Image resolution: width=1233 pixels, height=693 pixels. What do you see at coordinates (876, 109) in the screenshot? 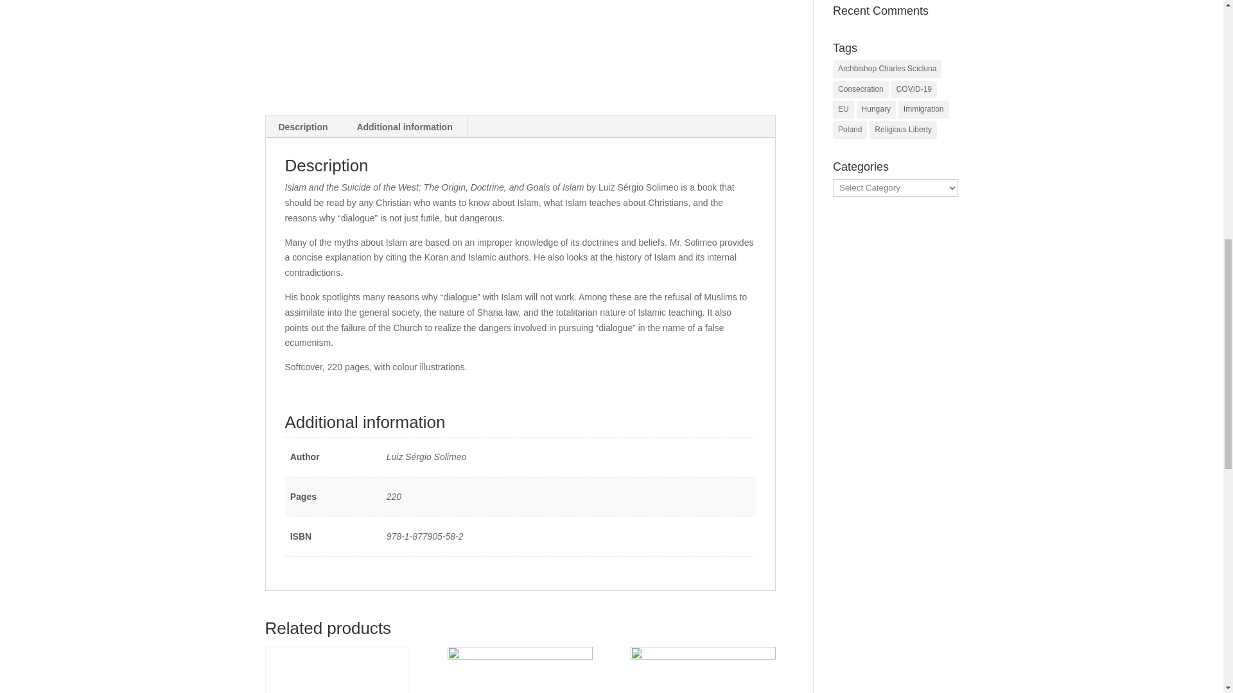
I see `Hungary` at bounding box center [876, 109].